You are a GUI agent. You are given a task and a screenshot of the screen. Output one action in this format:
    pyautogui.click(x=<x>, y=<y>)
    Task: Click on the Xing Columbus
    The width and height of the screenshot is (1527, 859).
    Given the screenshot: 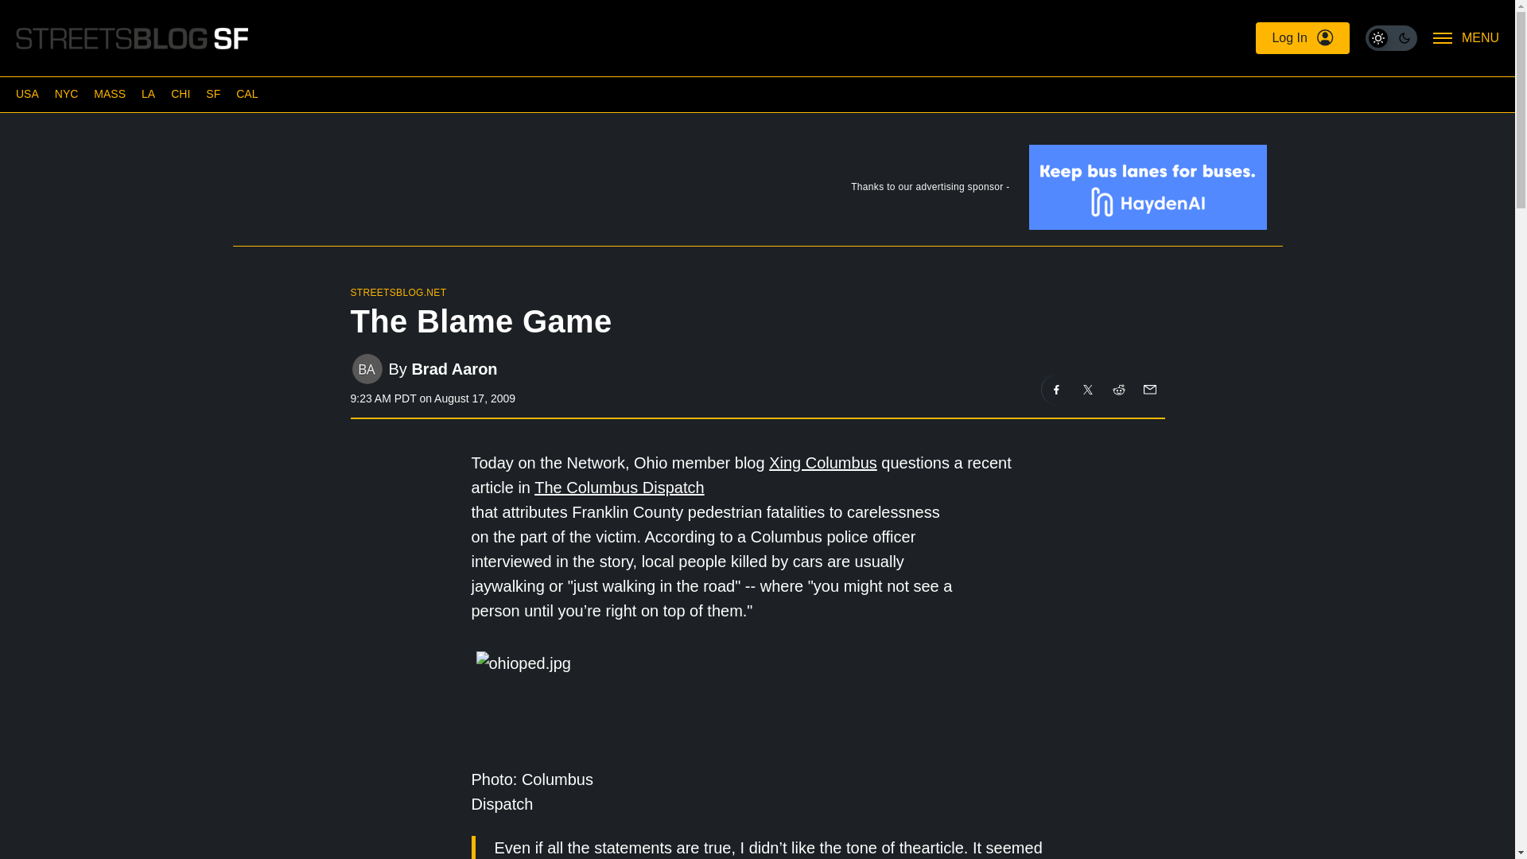 What is the action you would take?
    pyautogui.click(x=822, y=463)
    